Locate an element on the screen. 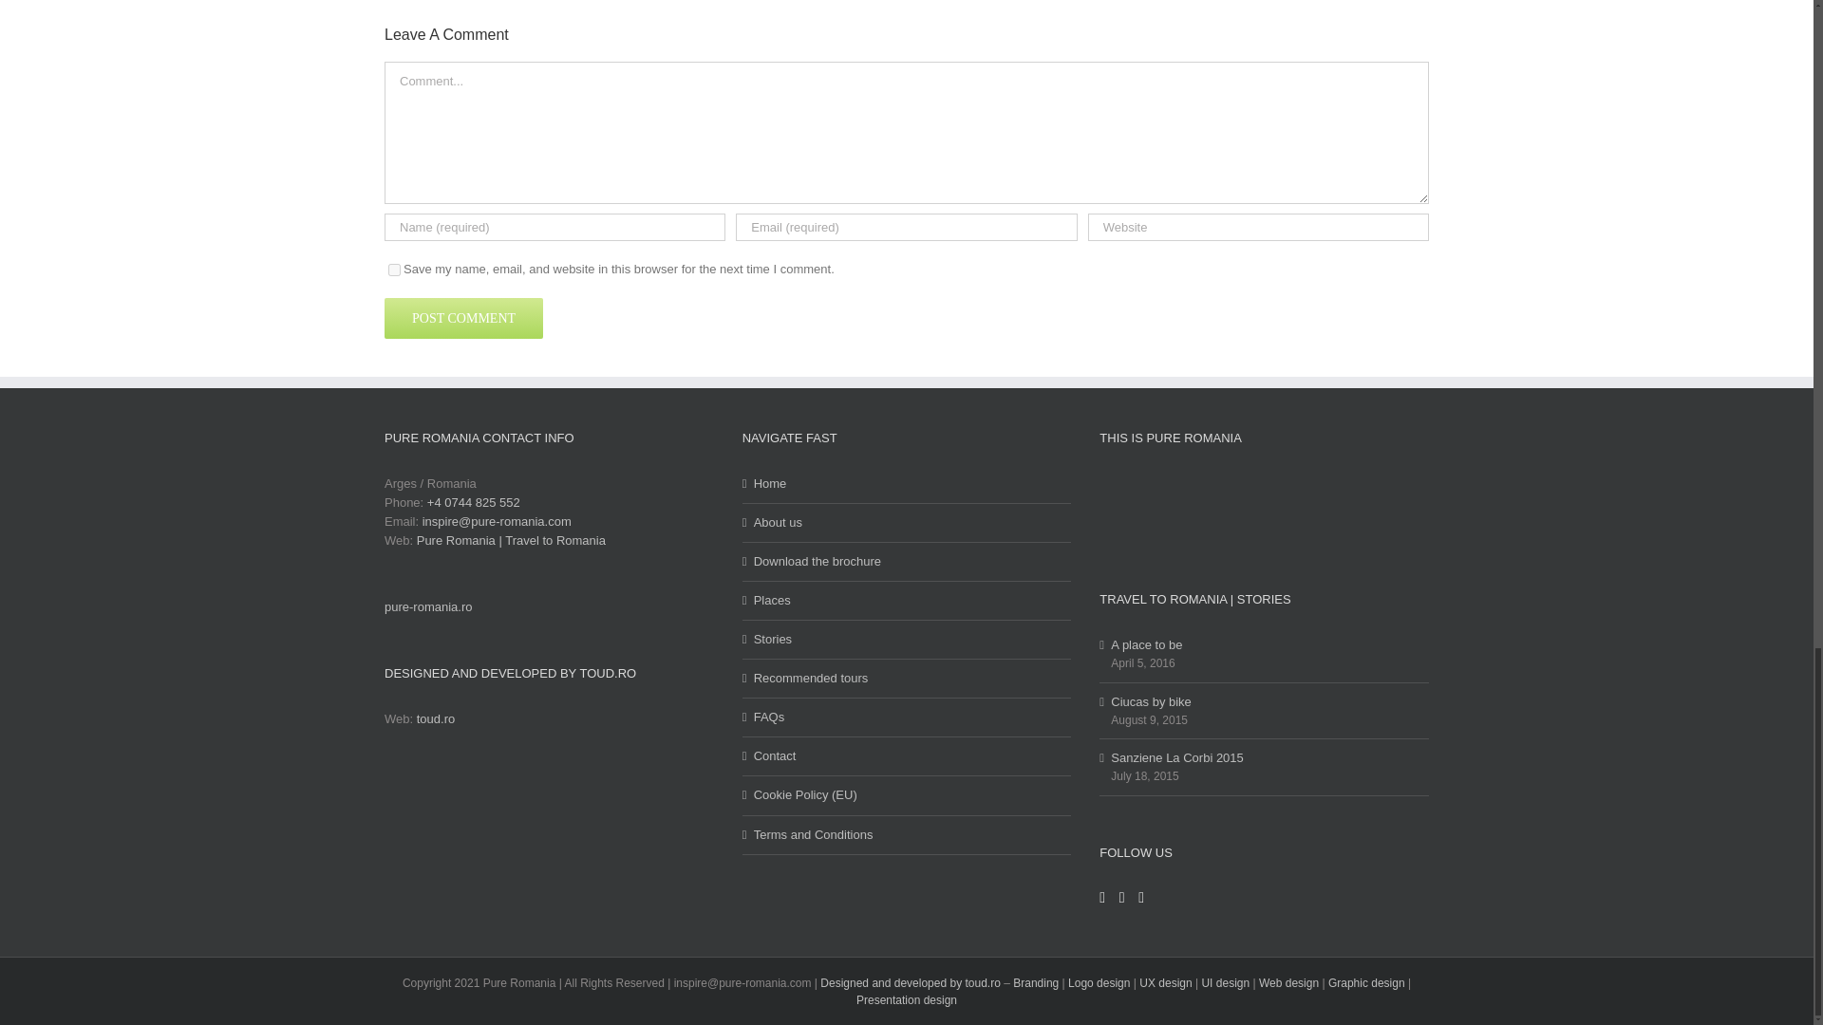 This screenshot has width=1823, height=1025. Sighisoara is located at coordinates (1270, 509).